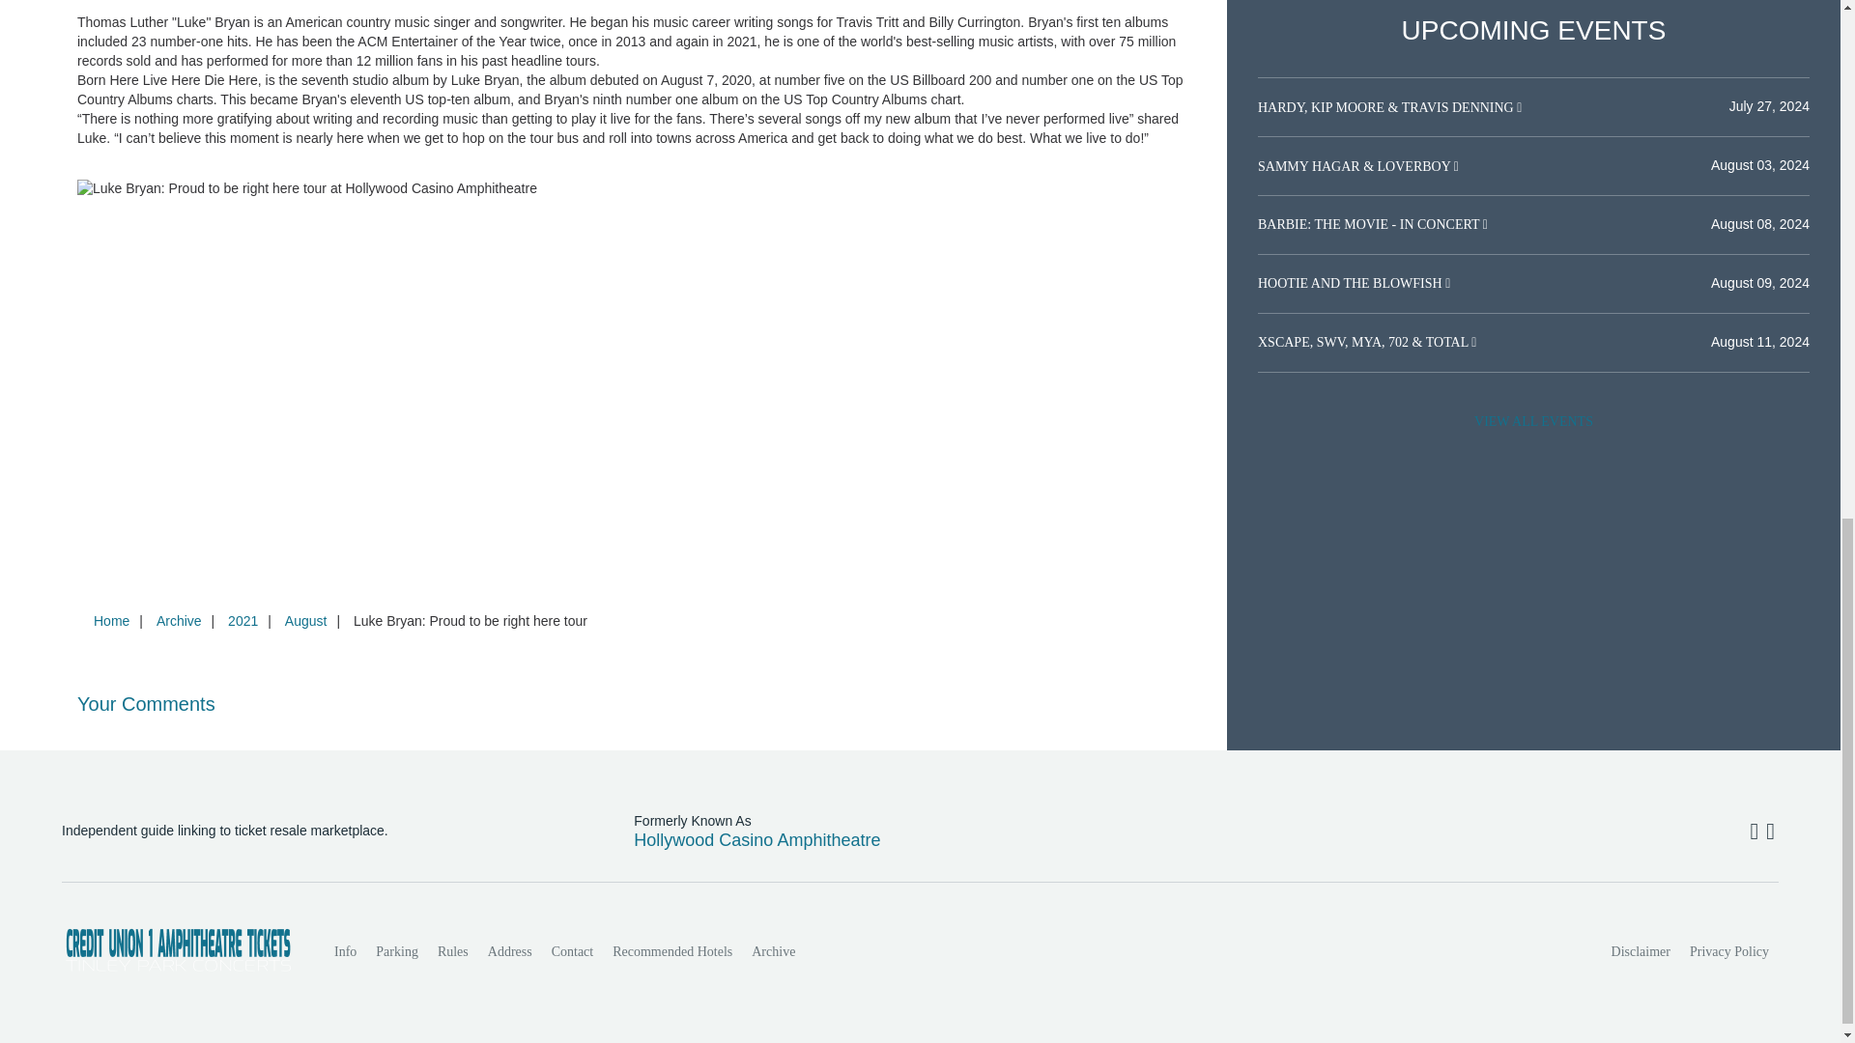 The width and height of the screenshot is (1855, 1043). I want to click on Home, so click(111, 621).